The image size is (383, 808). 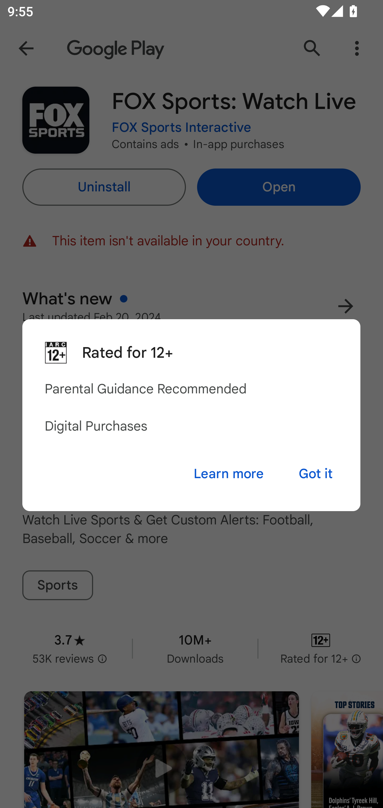 I want to click on Got it, so click(x=316, y=474).